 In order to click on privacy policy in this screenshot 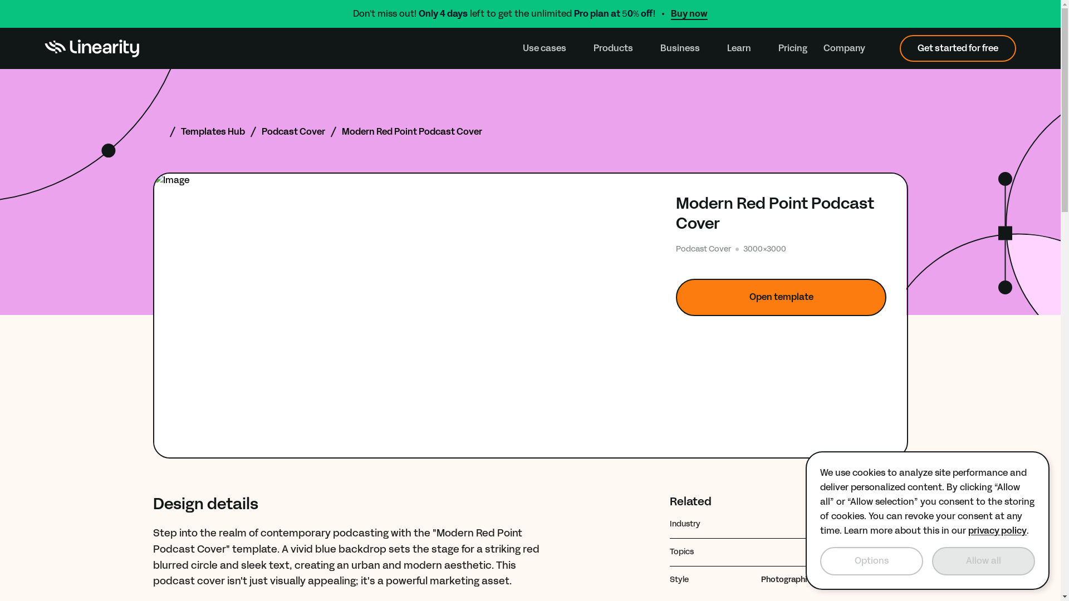, I will do `click(997, 530)`.